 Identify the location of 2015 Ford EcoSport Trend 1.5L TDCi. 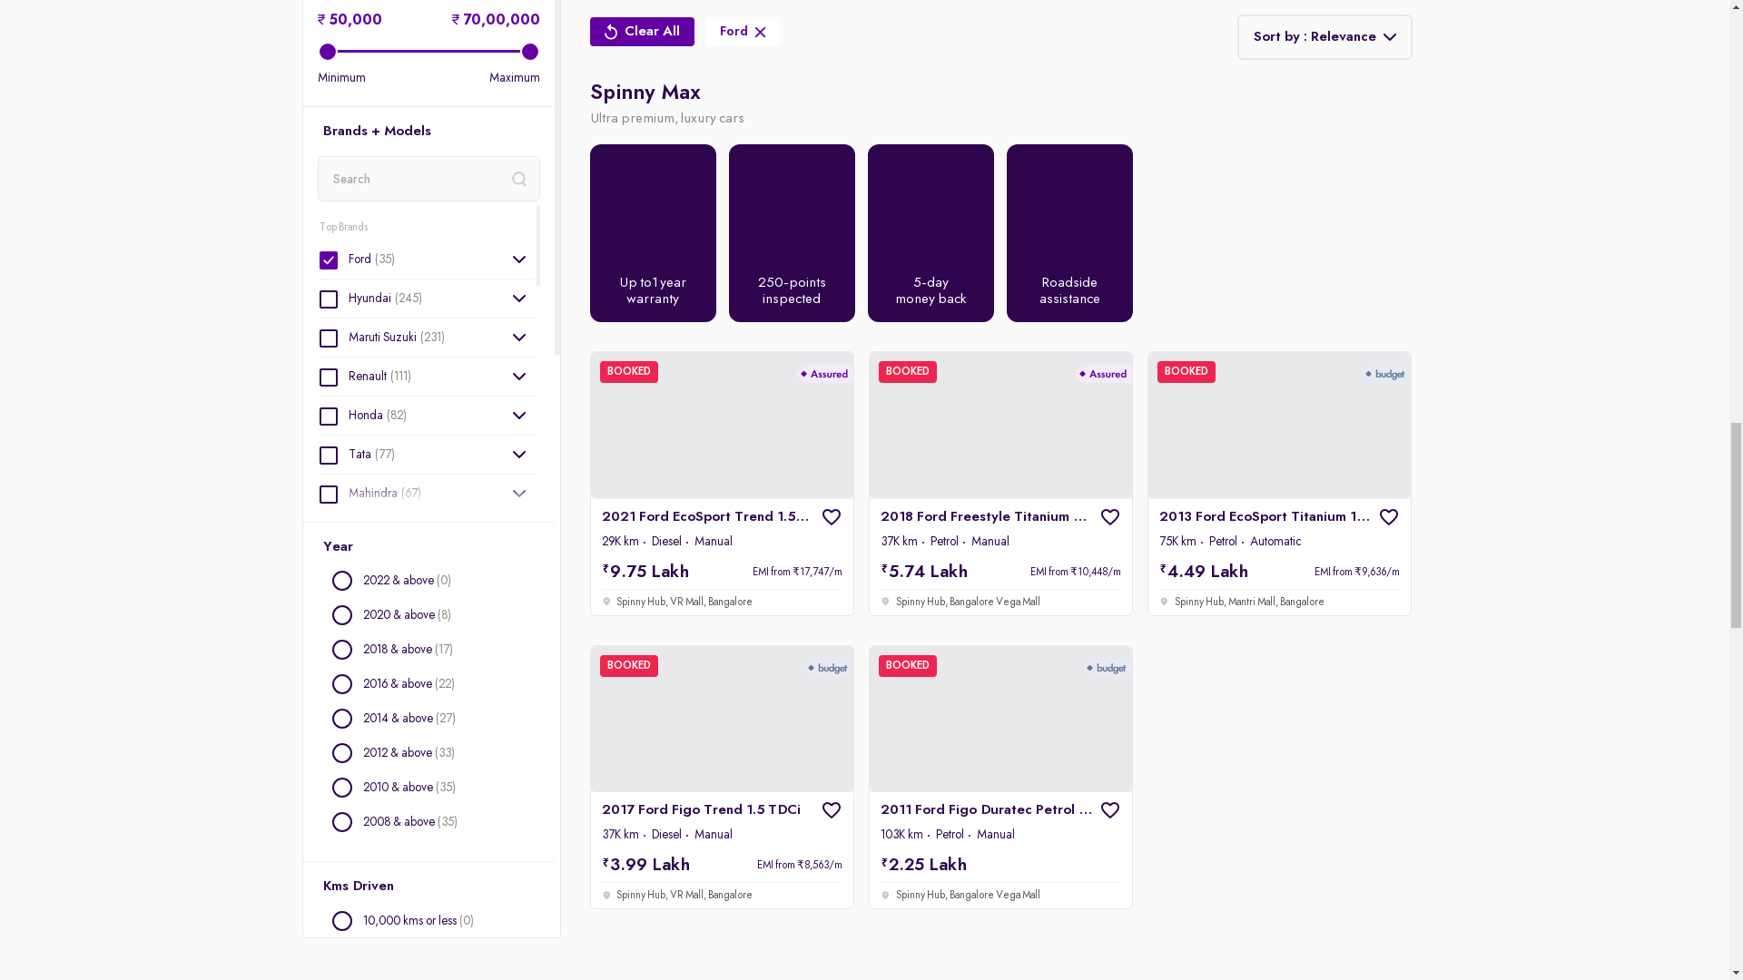
(722, 22).